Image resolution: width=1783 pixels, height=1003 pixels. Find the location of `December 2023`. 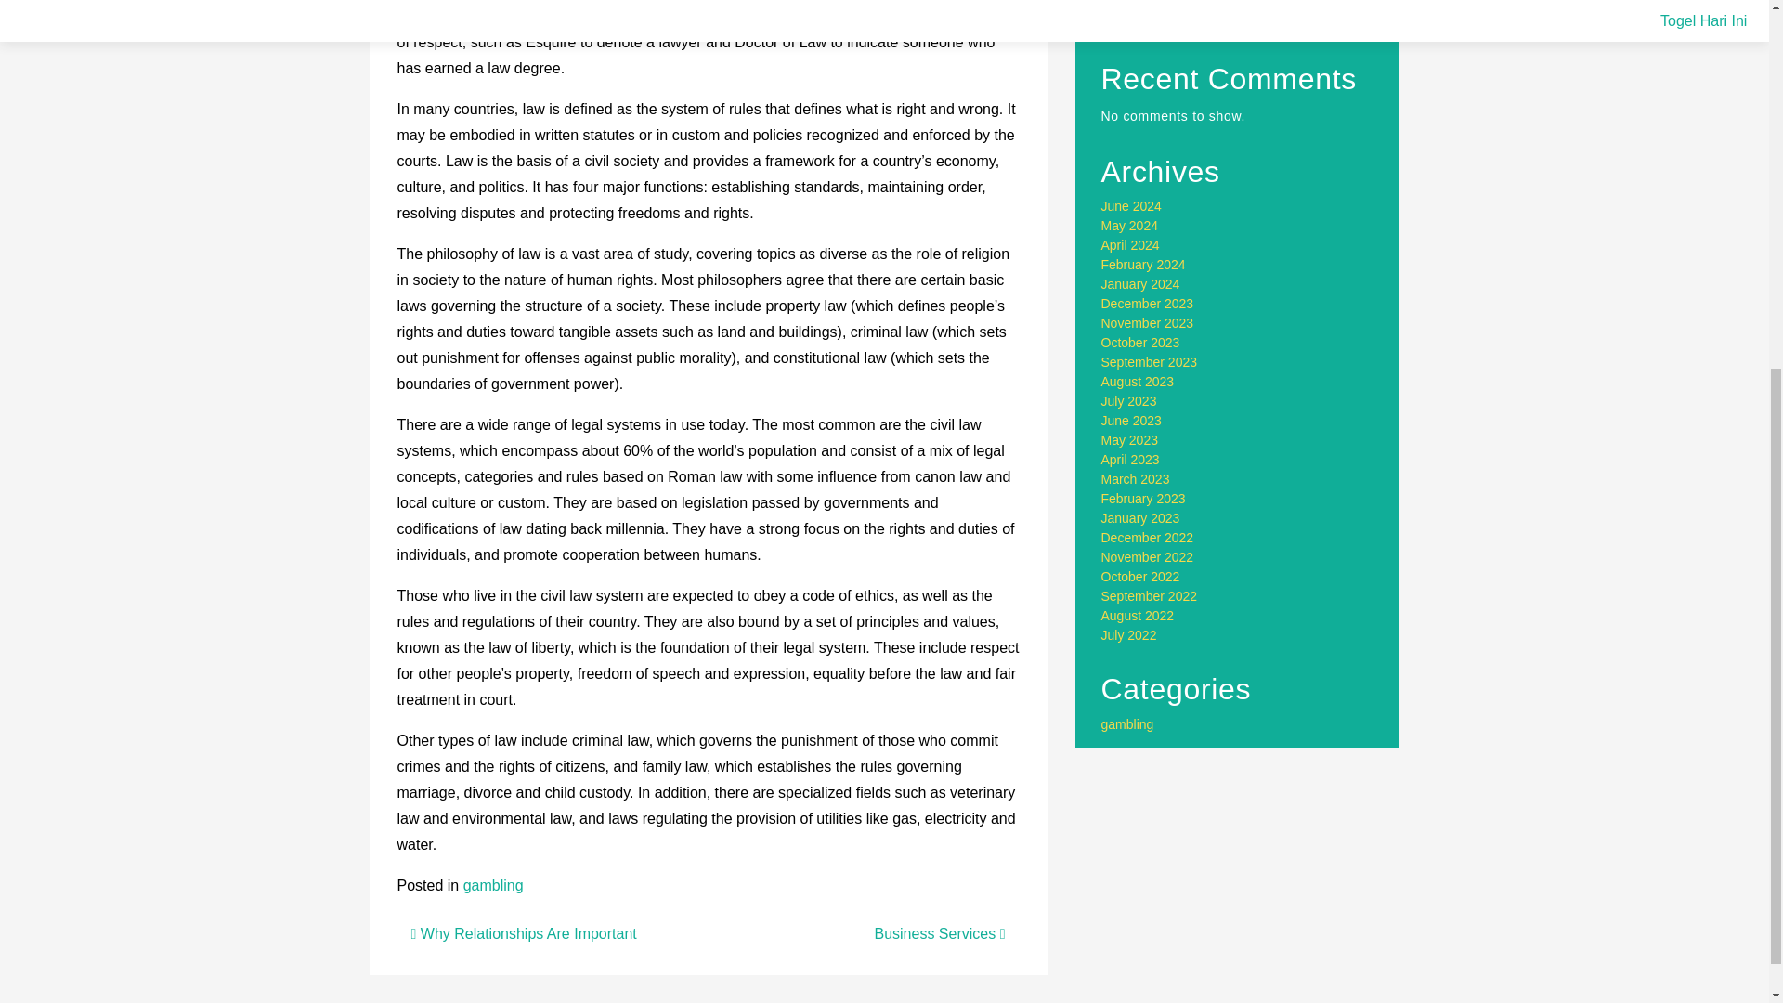

December 2023 is located at coordinates (1148, 303).